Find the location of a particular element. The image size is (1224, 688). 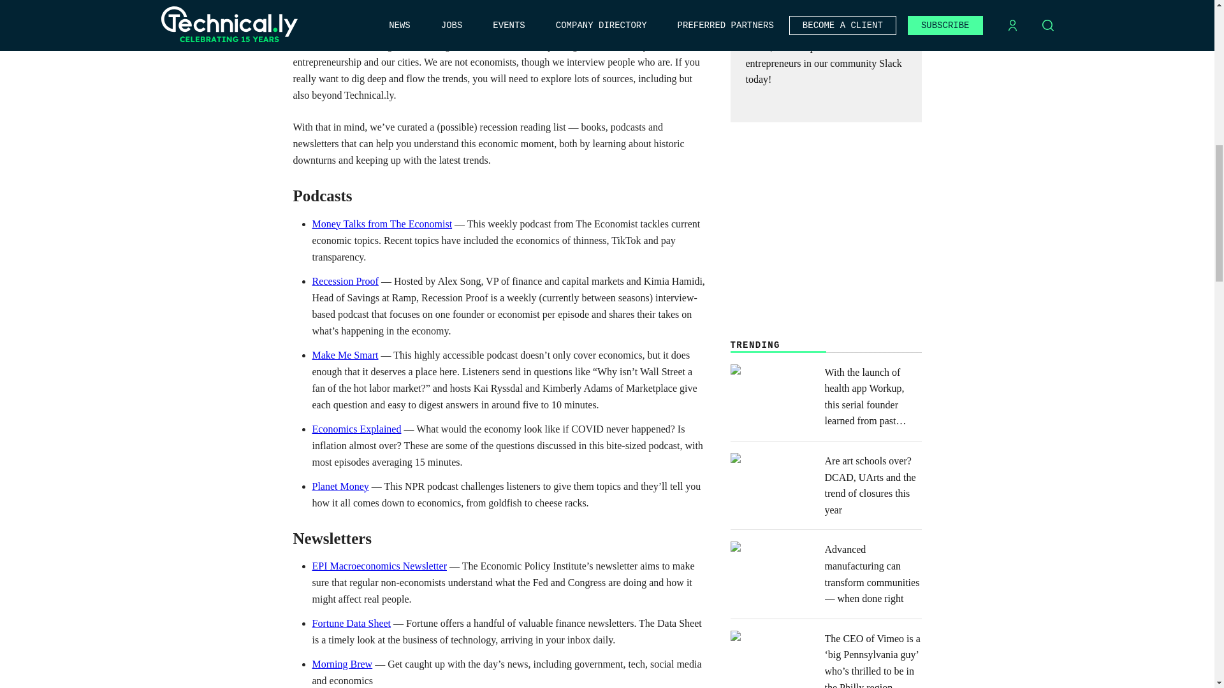

Planet Money is located at coordinates (340, 486).